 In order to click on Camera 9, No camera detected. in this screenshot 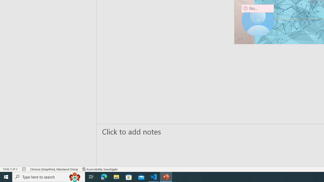, I will do `click(258, 20)`.